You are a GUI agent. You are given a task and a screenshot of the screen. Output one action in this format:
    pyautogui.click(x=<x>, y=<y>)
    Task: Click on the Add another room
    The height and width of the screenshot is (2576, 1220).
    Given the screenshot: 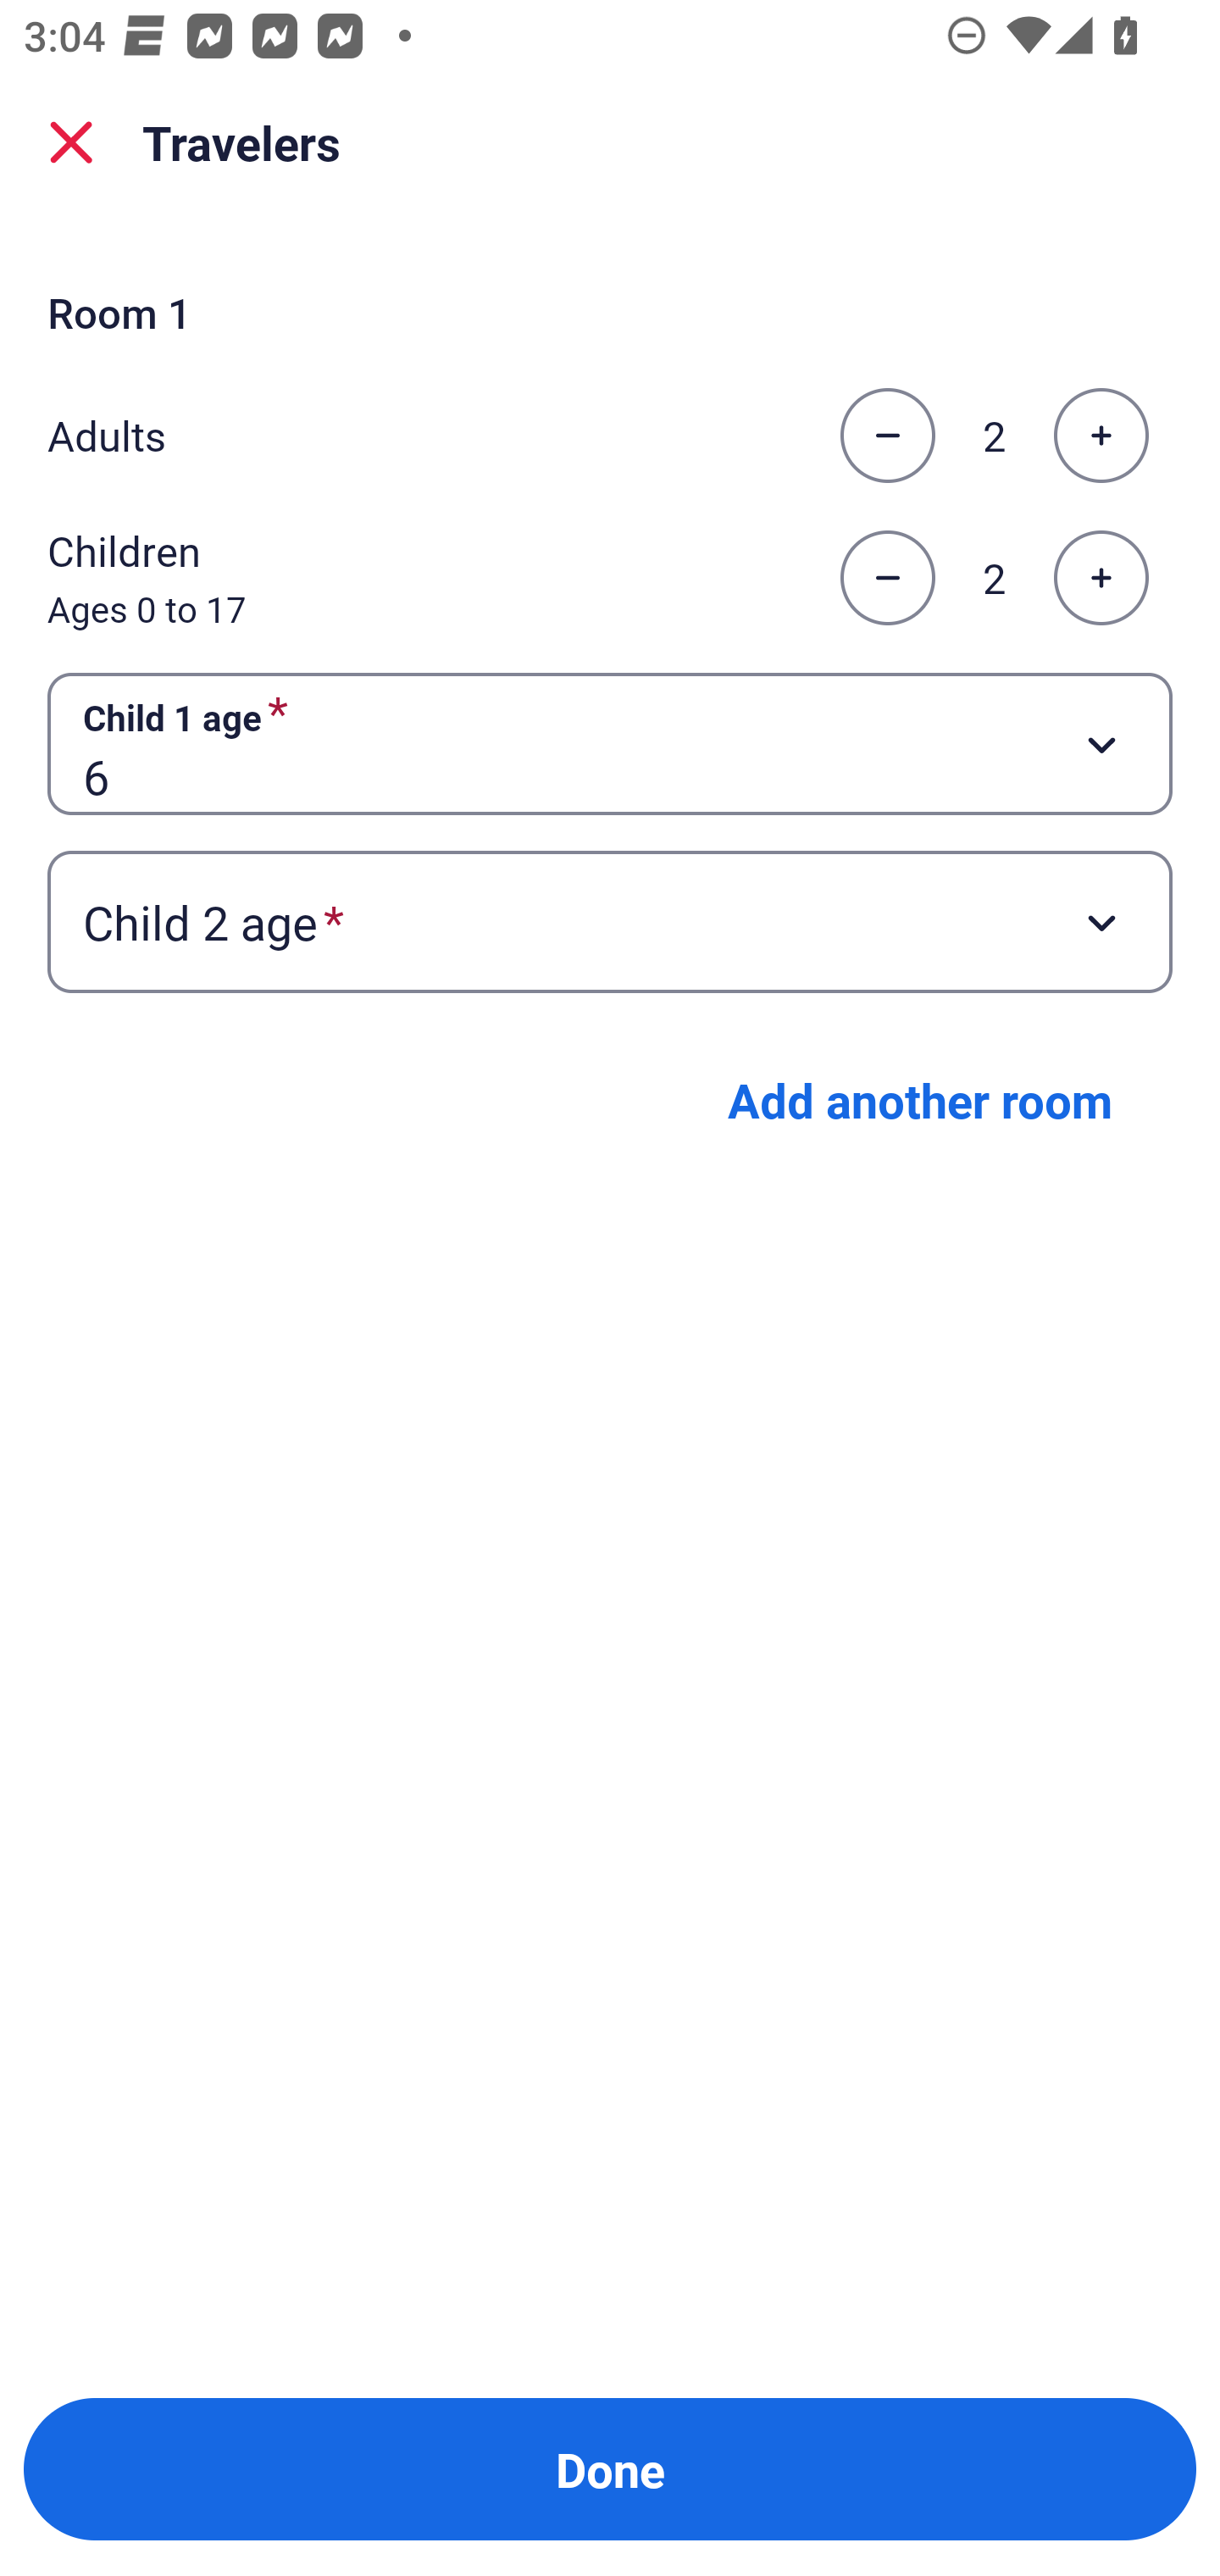 What is the action you would take?
    pyautogui.click(x=920, y=1100)
    